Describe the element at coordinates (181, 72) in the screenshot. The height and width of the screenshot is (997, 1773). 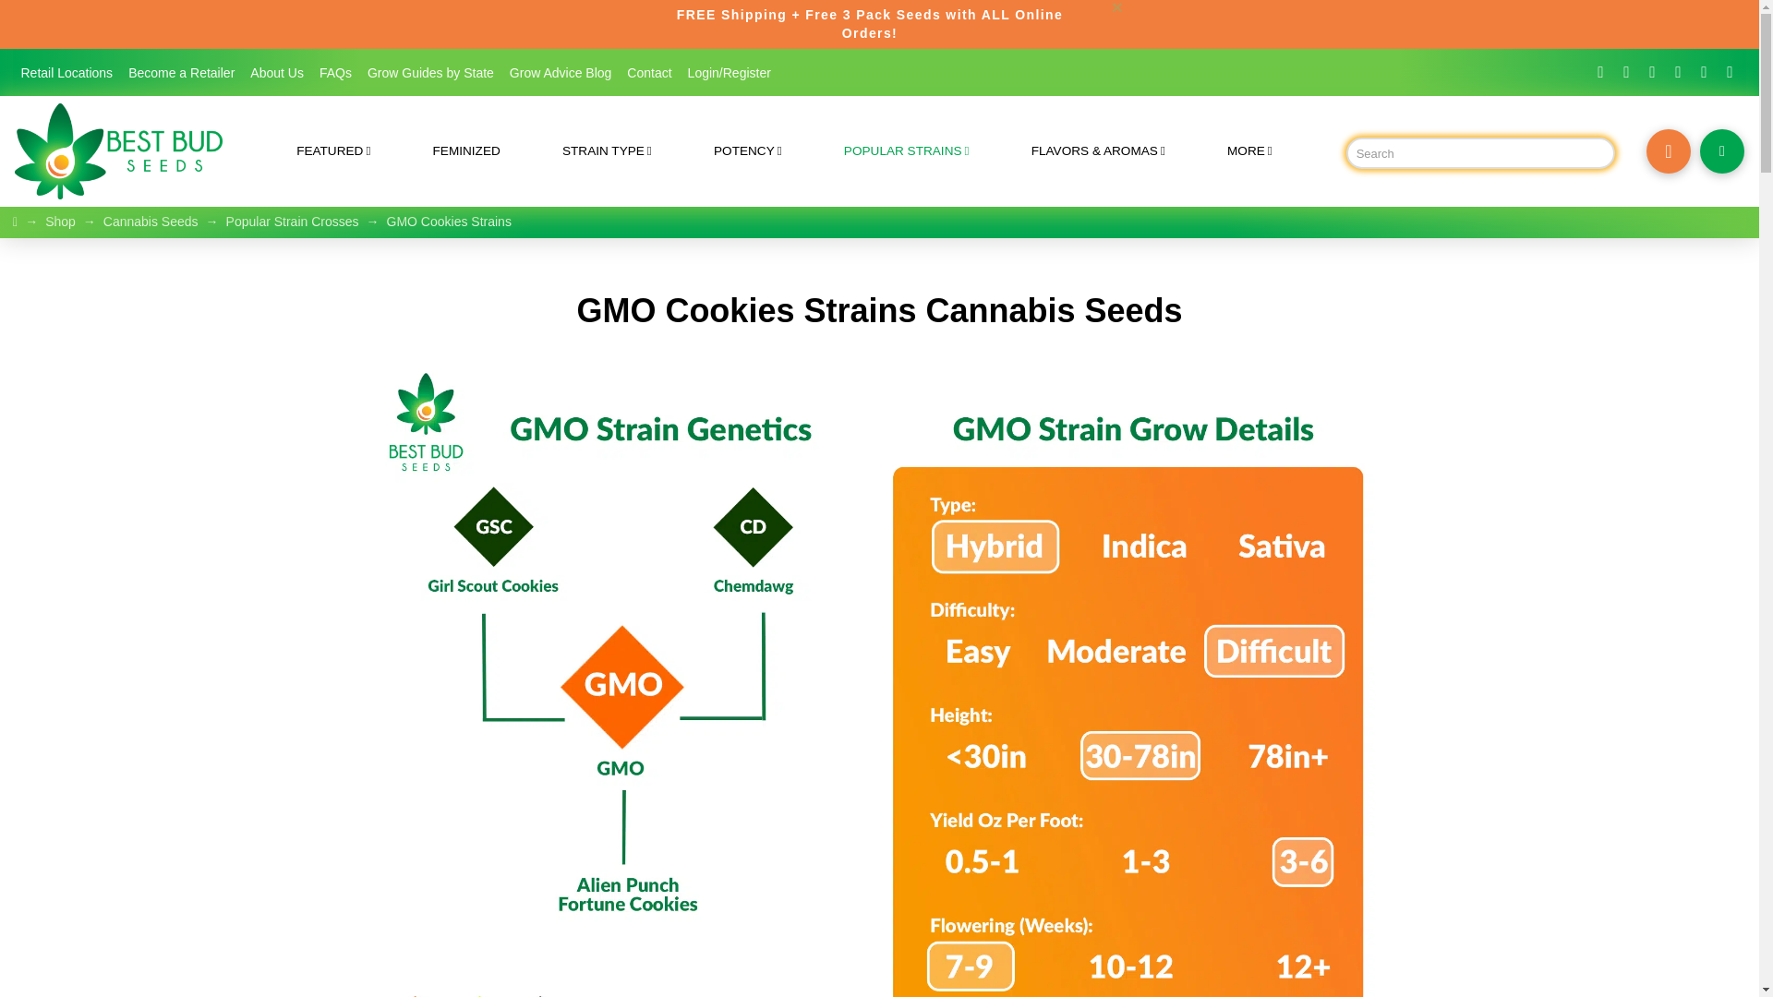
I see `Become a Retailer` at that location.